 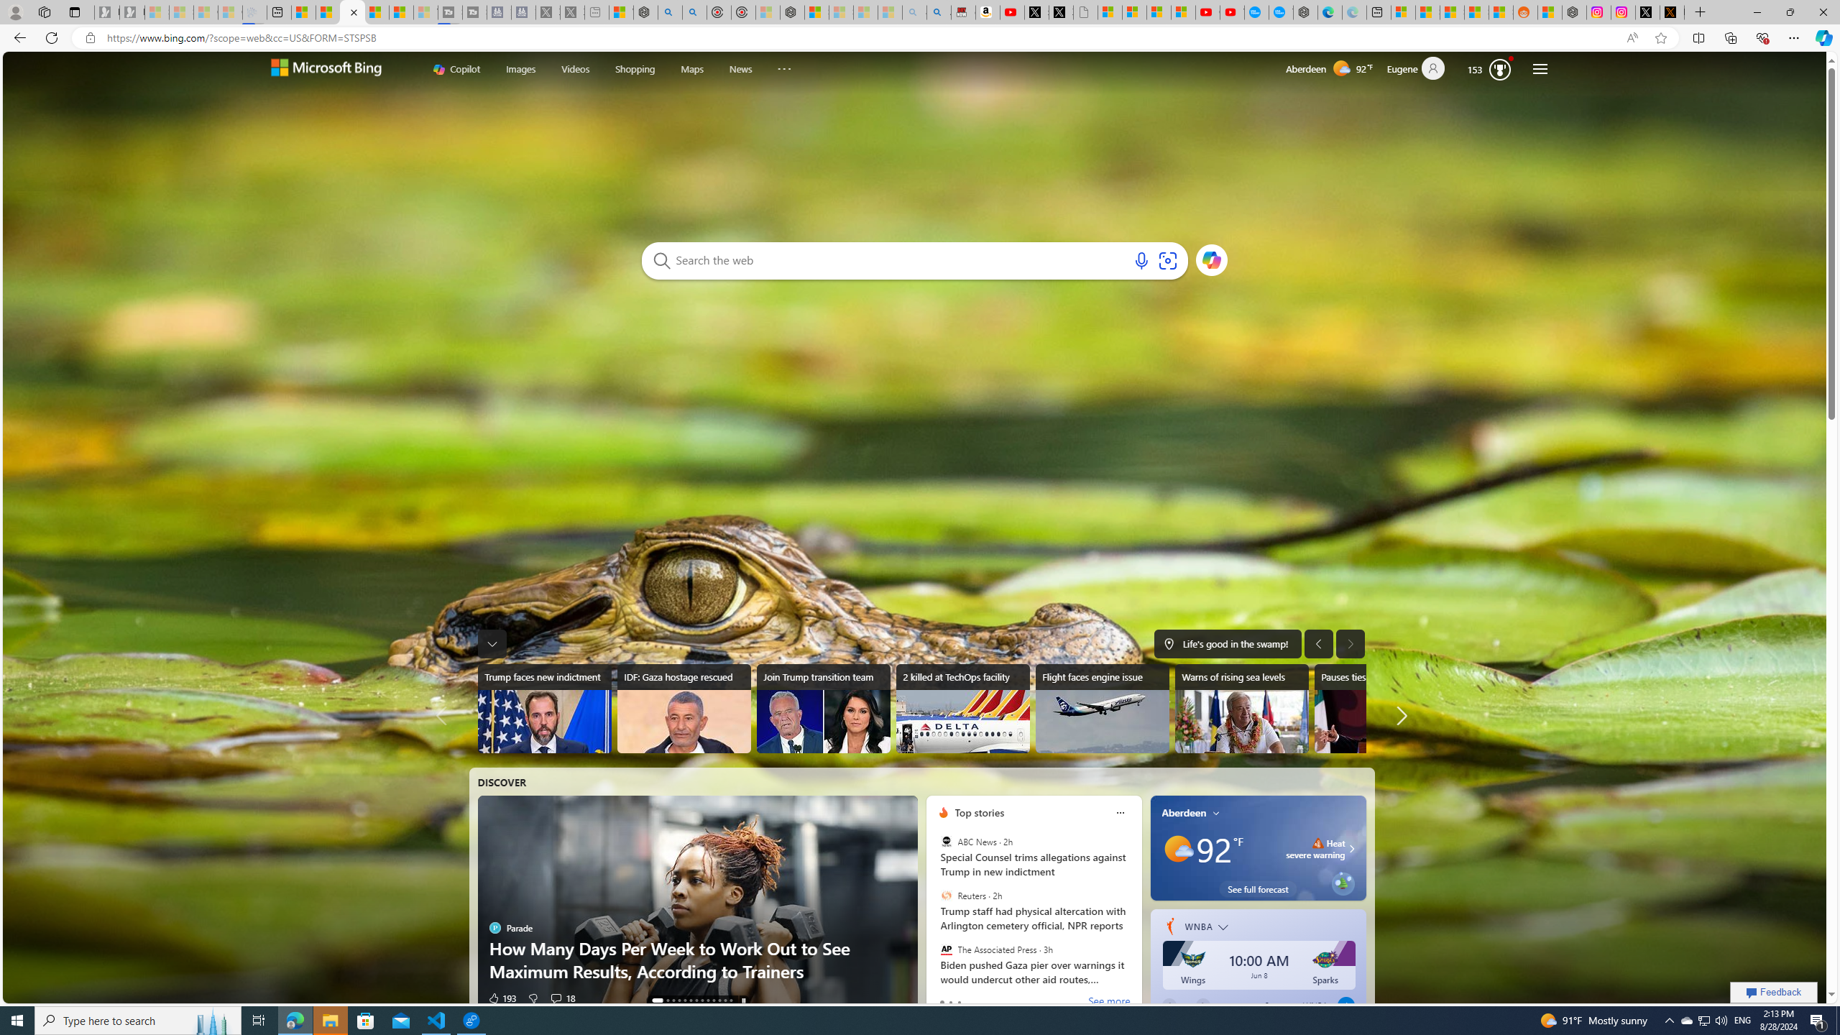 I want to click on Trump faces new indictment, so click(x=543, y=709).